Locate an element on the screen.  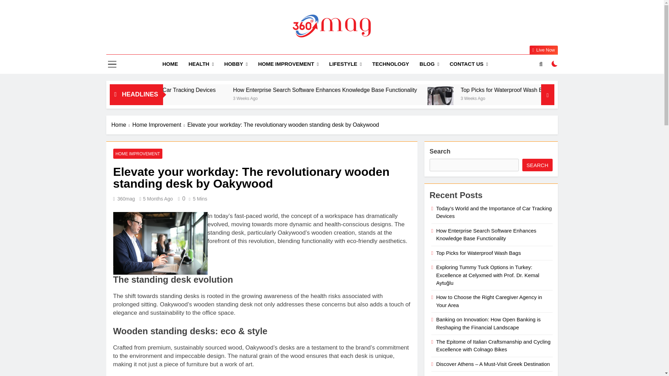
2 Weeks Ago is located at coordinates (174, 98).